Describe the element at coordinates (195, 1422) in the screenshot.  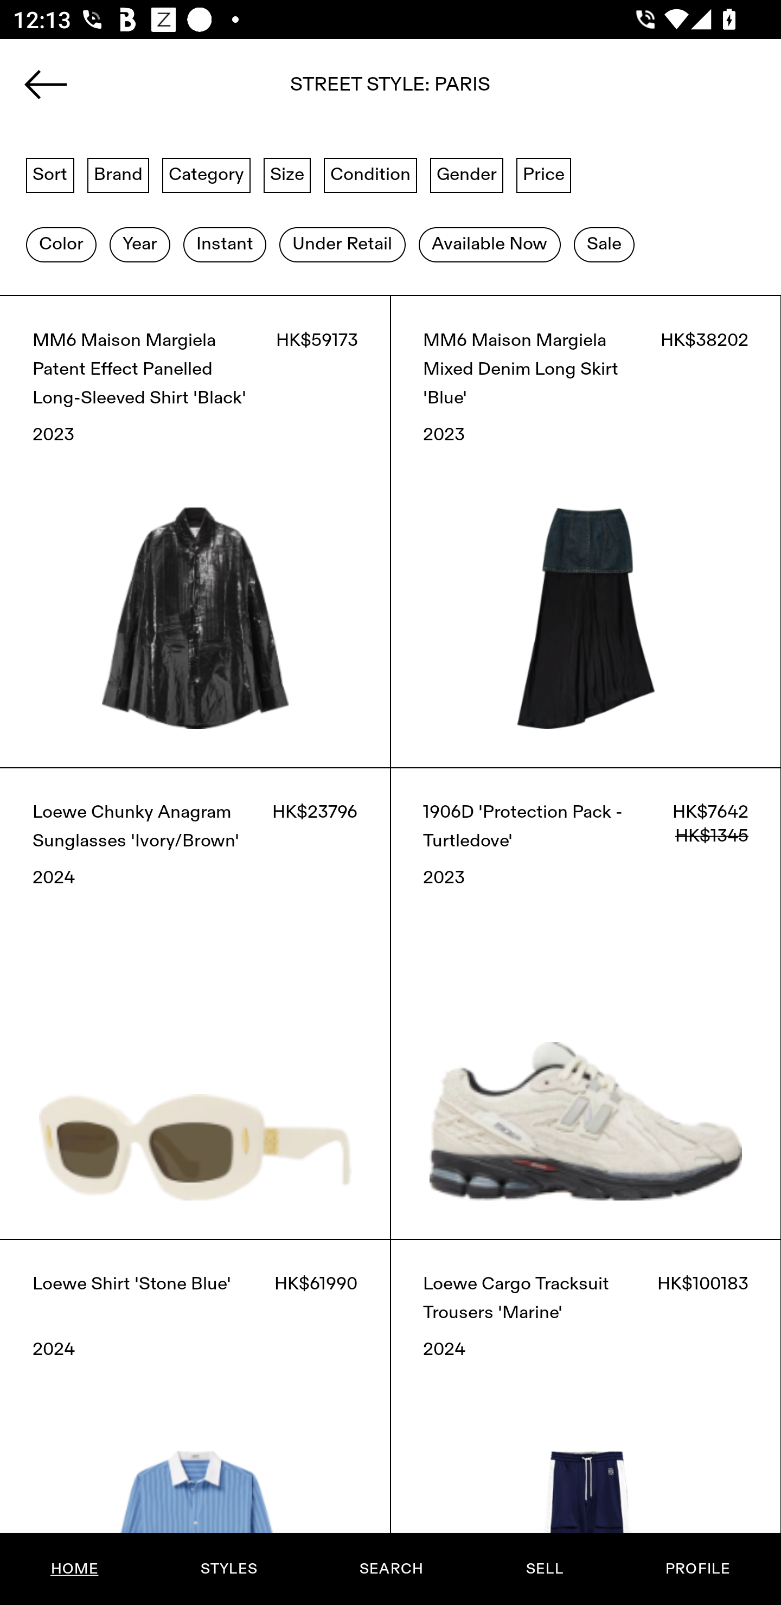
I see `Loewe Shirt 'Stone Blue' HK$61990 2024` at that location.